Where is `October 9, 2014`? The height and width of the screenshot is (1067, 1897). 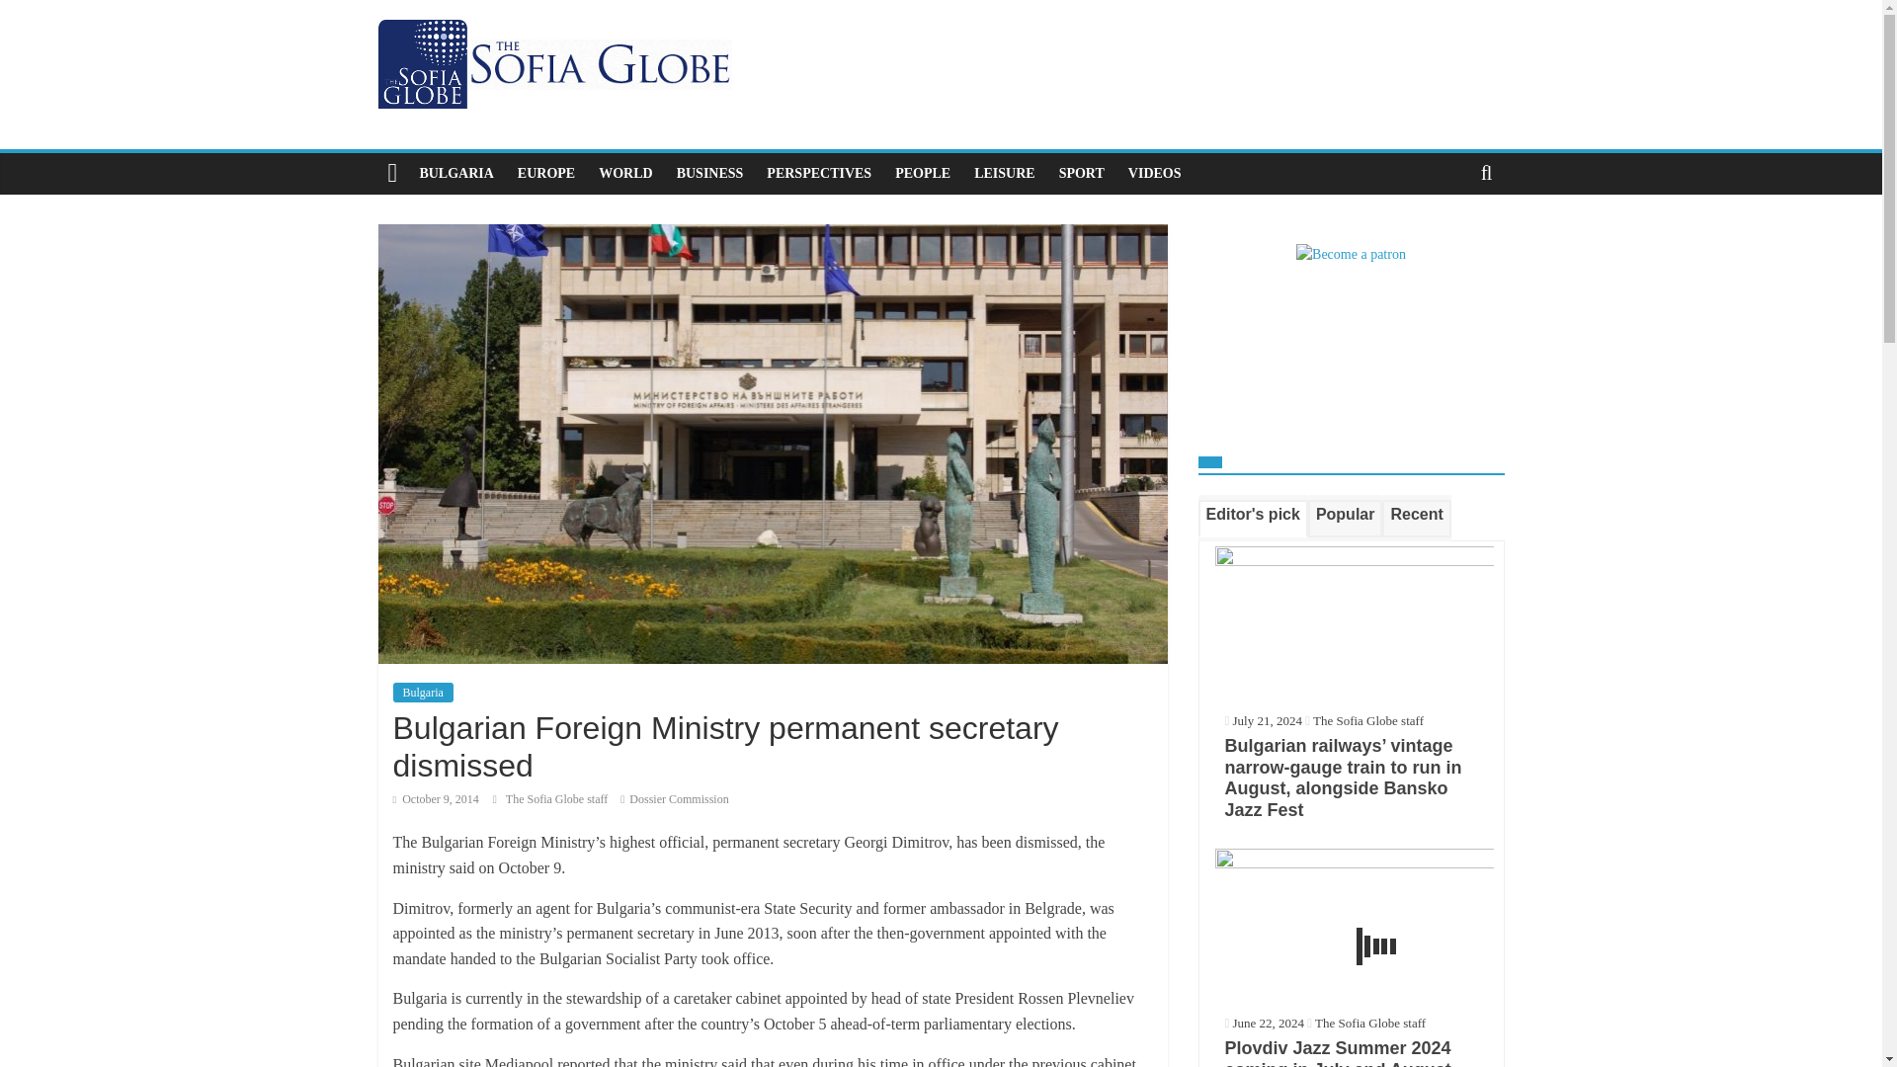 October 9, 2014 is located at coordinates (436, 799).